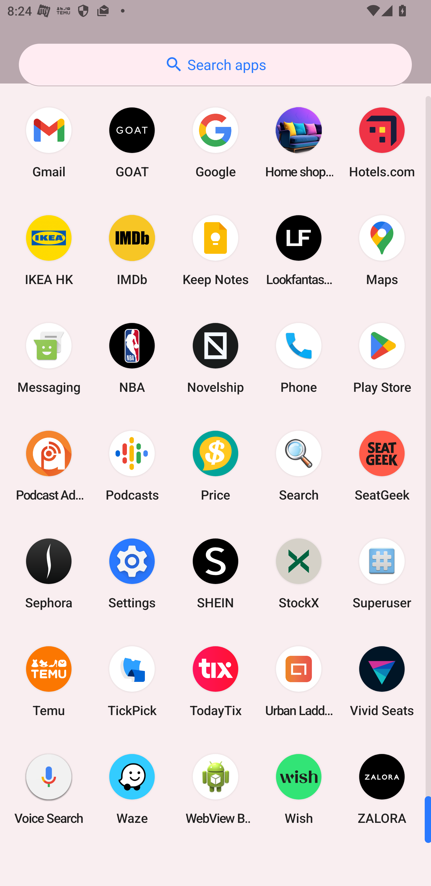 The width and height of the screenshot is (431, 886). What do you see at coordinates (132, 789) in the screenshot?
I see `Waze` at bounding box center [132, 789].